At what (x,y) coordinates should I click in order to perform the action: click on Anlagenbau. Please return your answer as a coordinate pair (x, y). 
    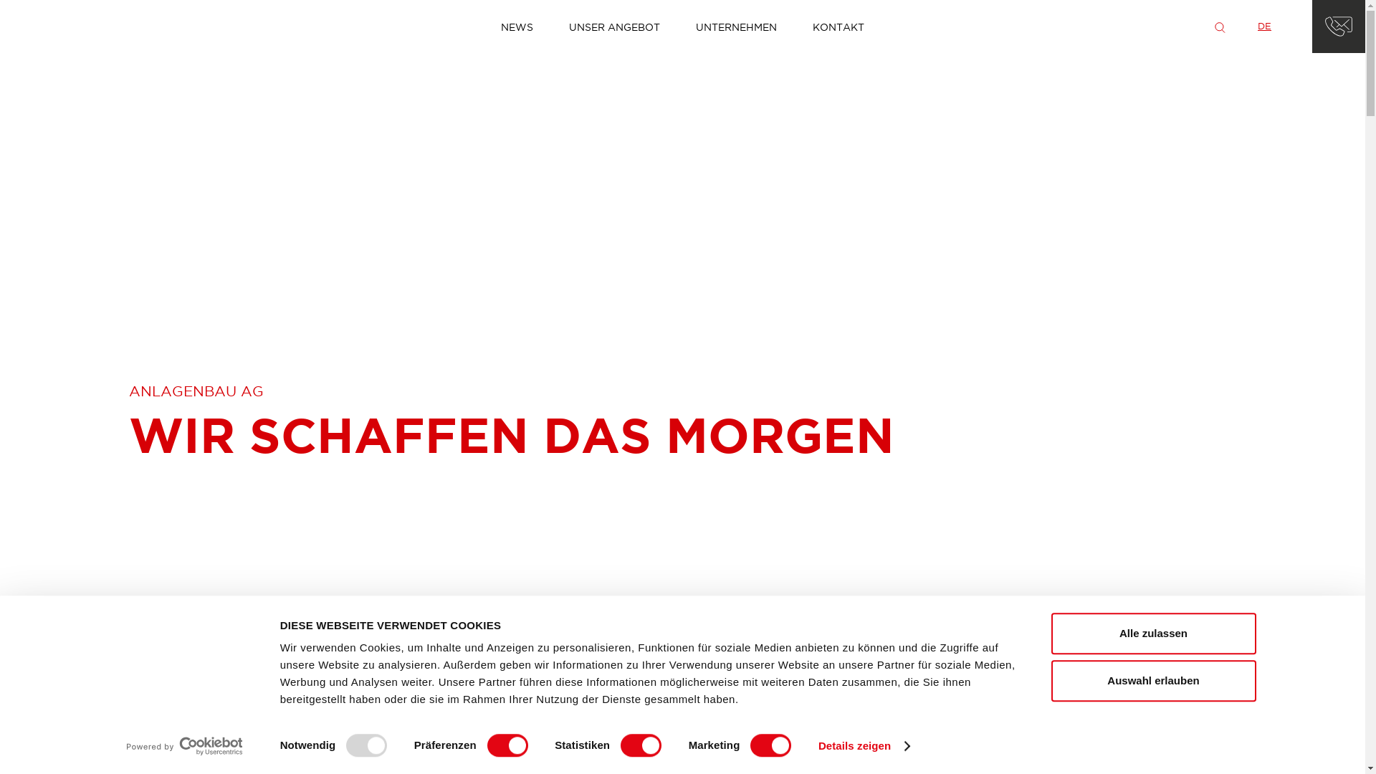
    Looking at the image, I should click on (80, 27).